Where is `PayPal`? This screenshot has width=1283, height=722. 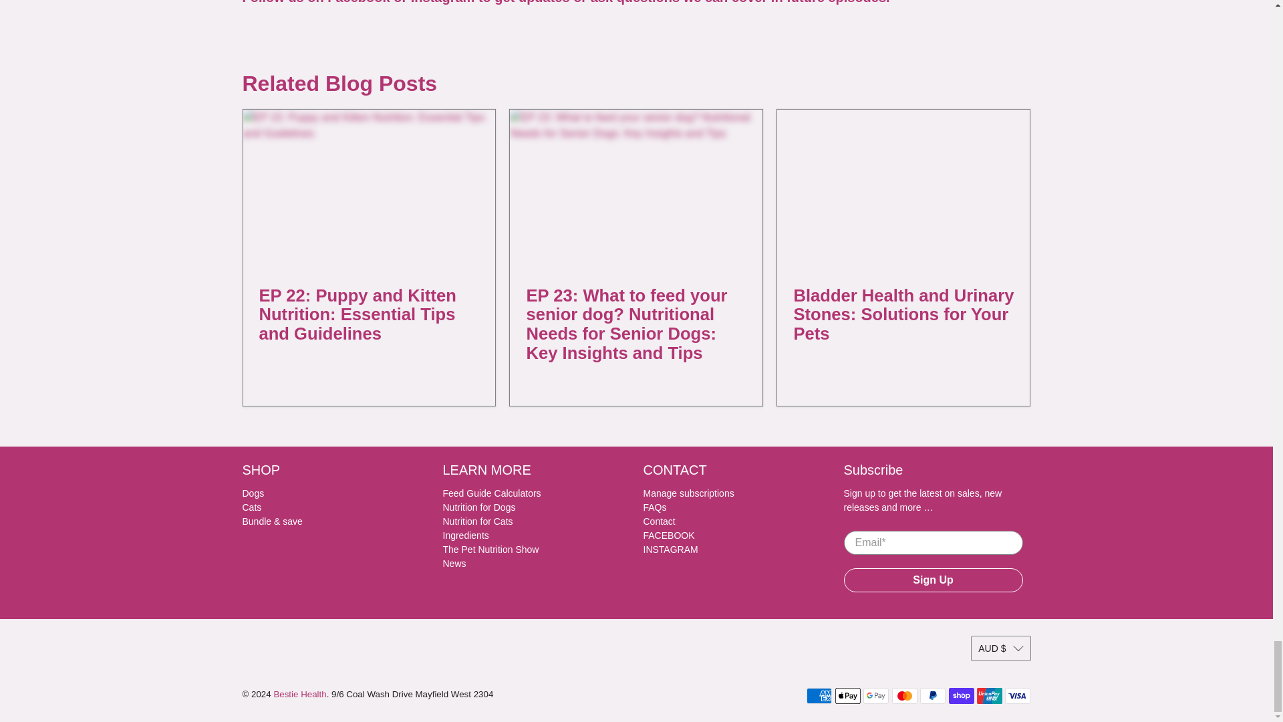 PayPal is located at coordinates (933, 696).